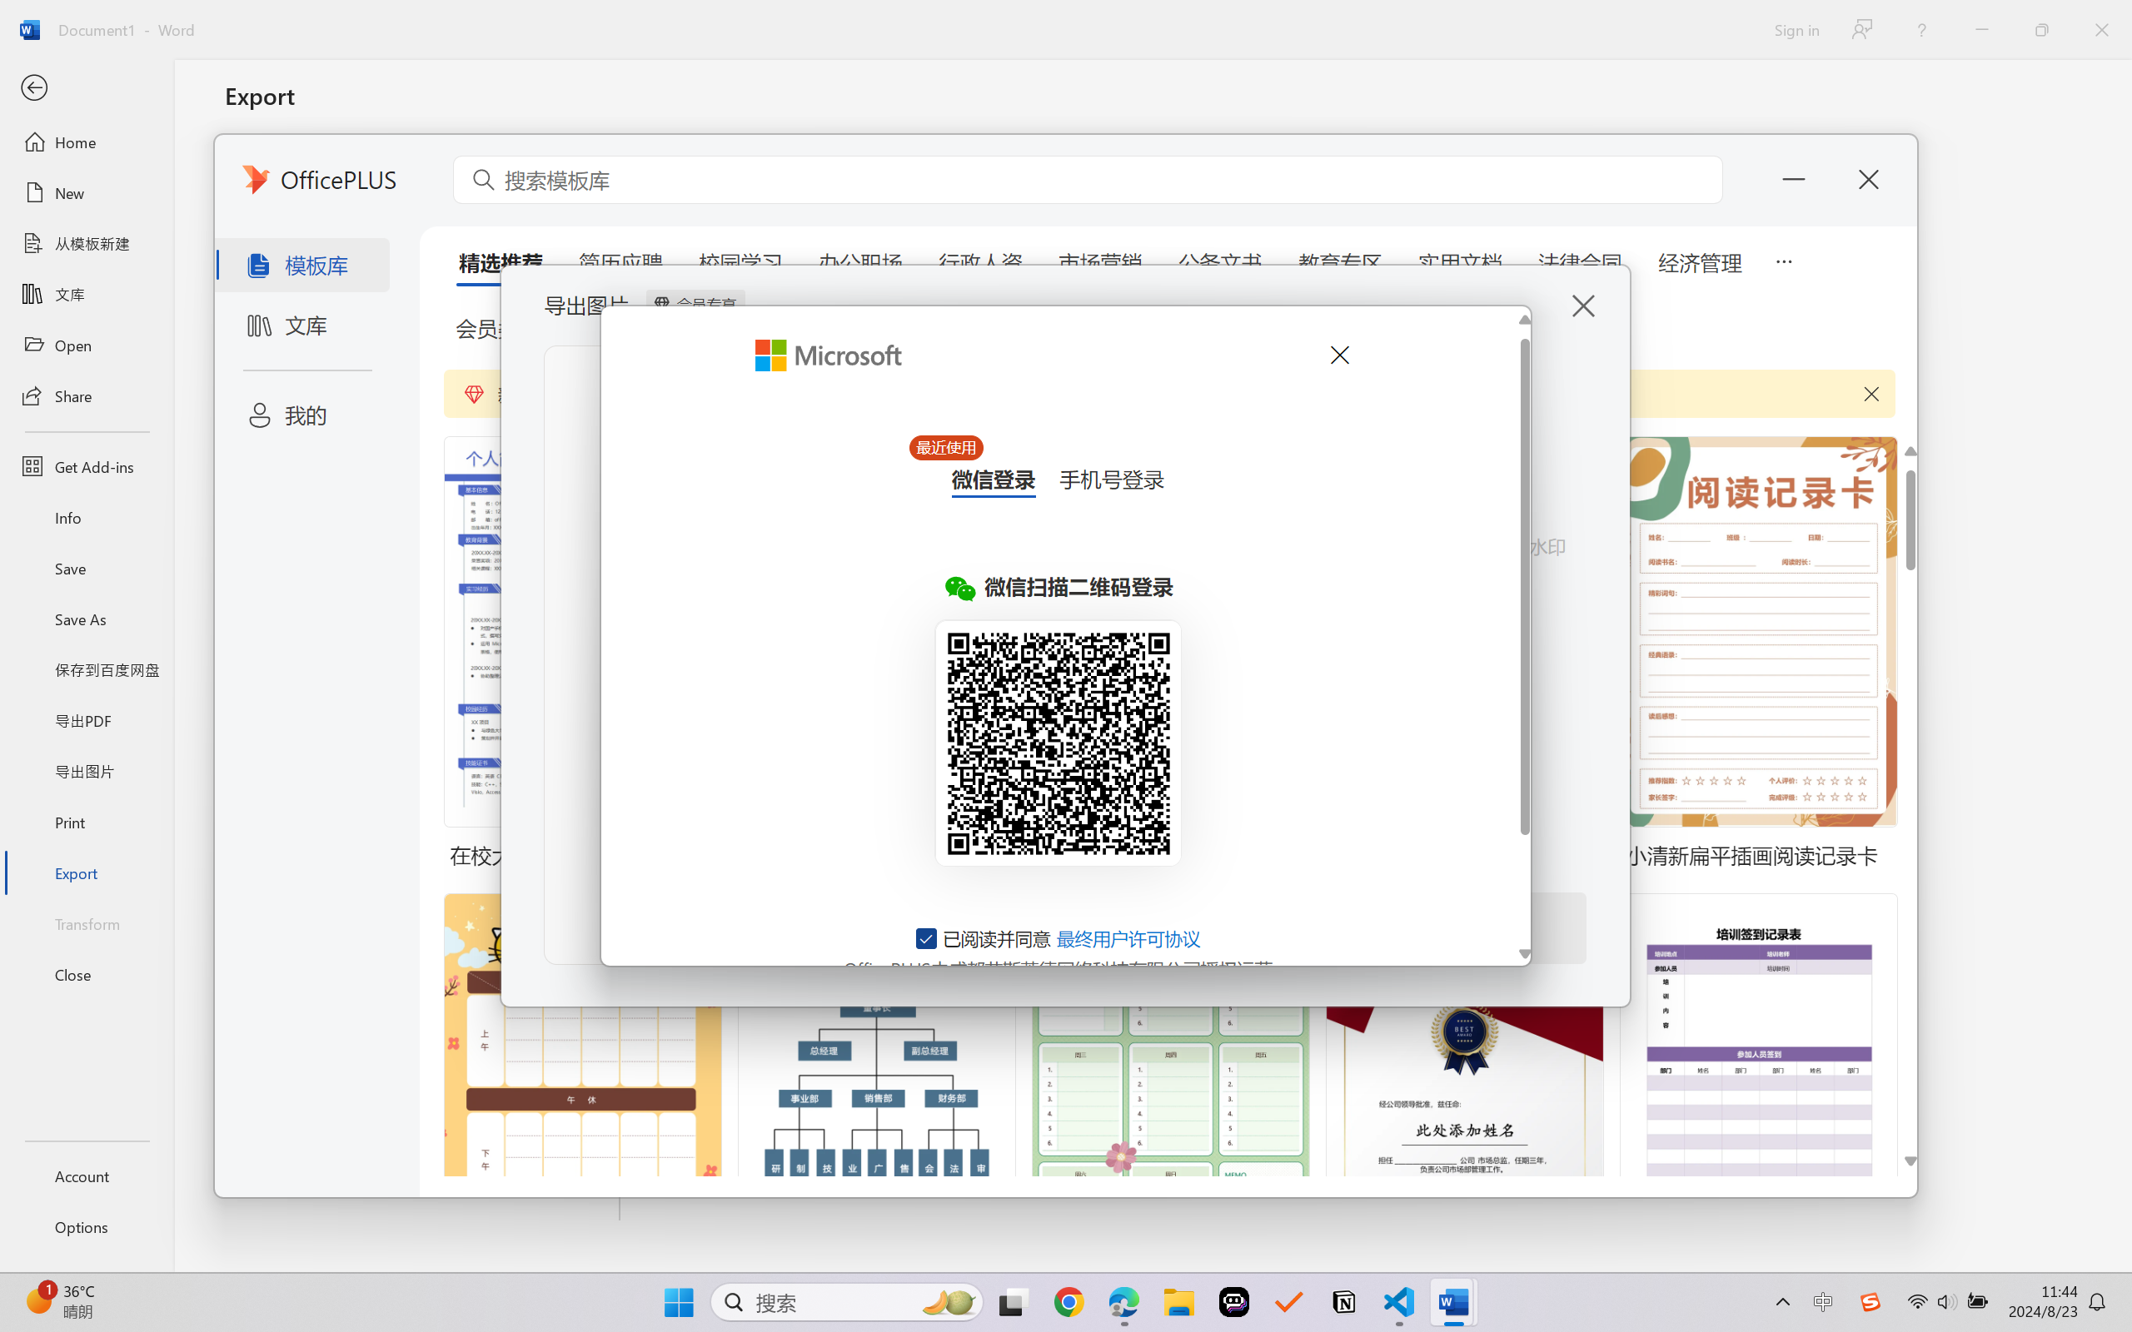 The image size is (2132, 1332). Describe the element at coordinates (423, 170) in the screenshot. I see `Create PDF/XPS Document` at that location.